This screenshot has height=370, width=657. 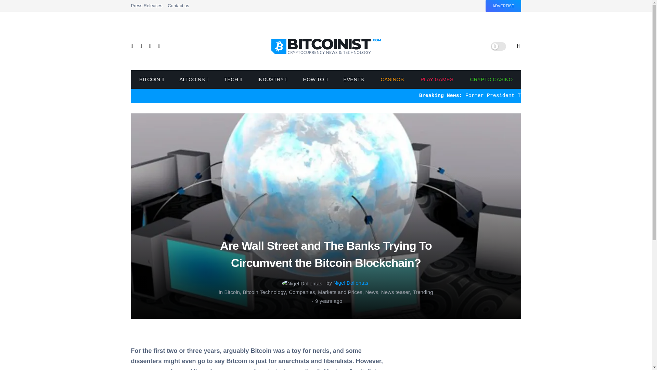 I want to click on Press Releases, so click(x=149, y=8).